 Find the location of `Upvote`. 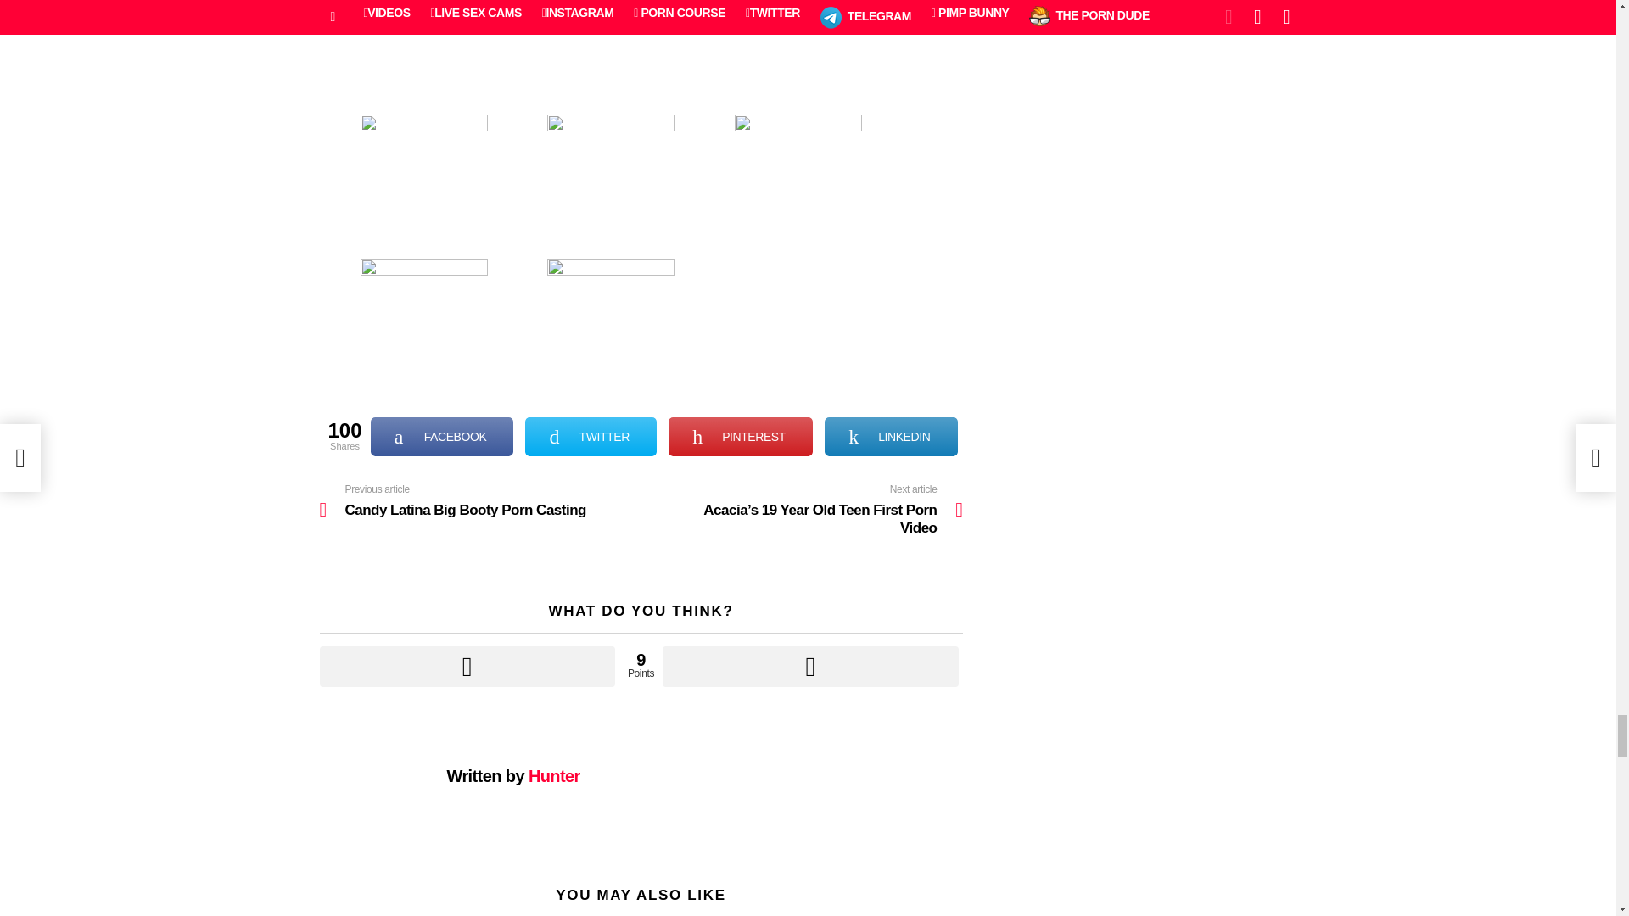

Upvote is located at coordinates (467, 667).